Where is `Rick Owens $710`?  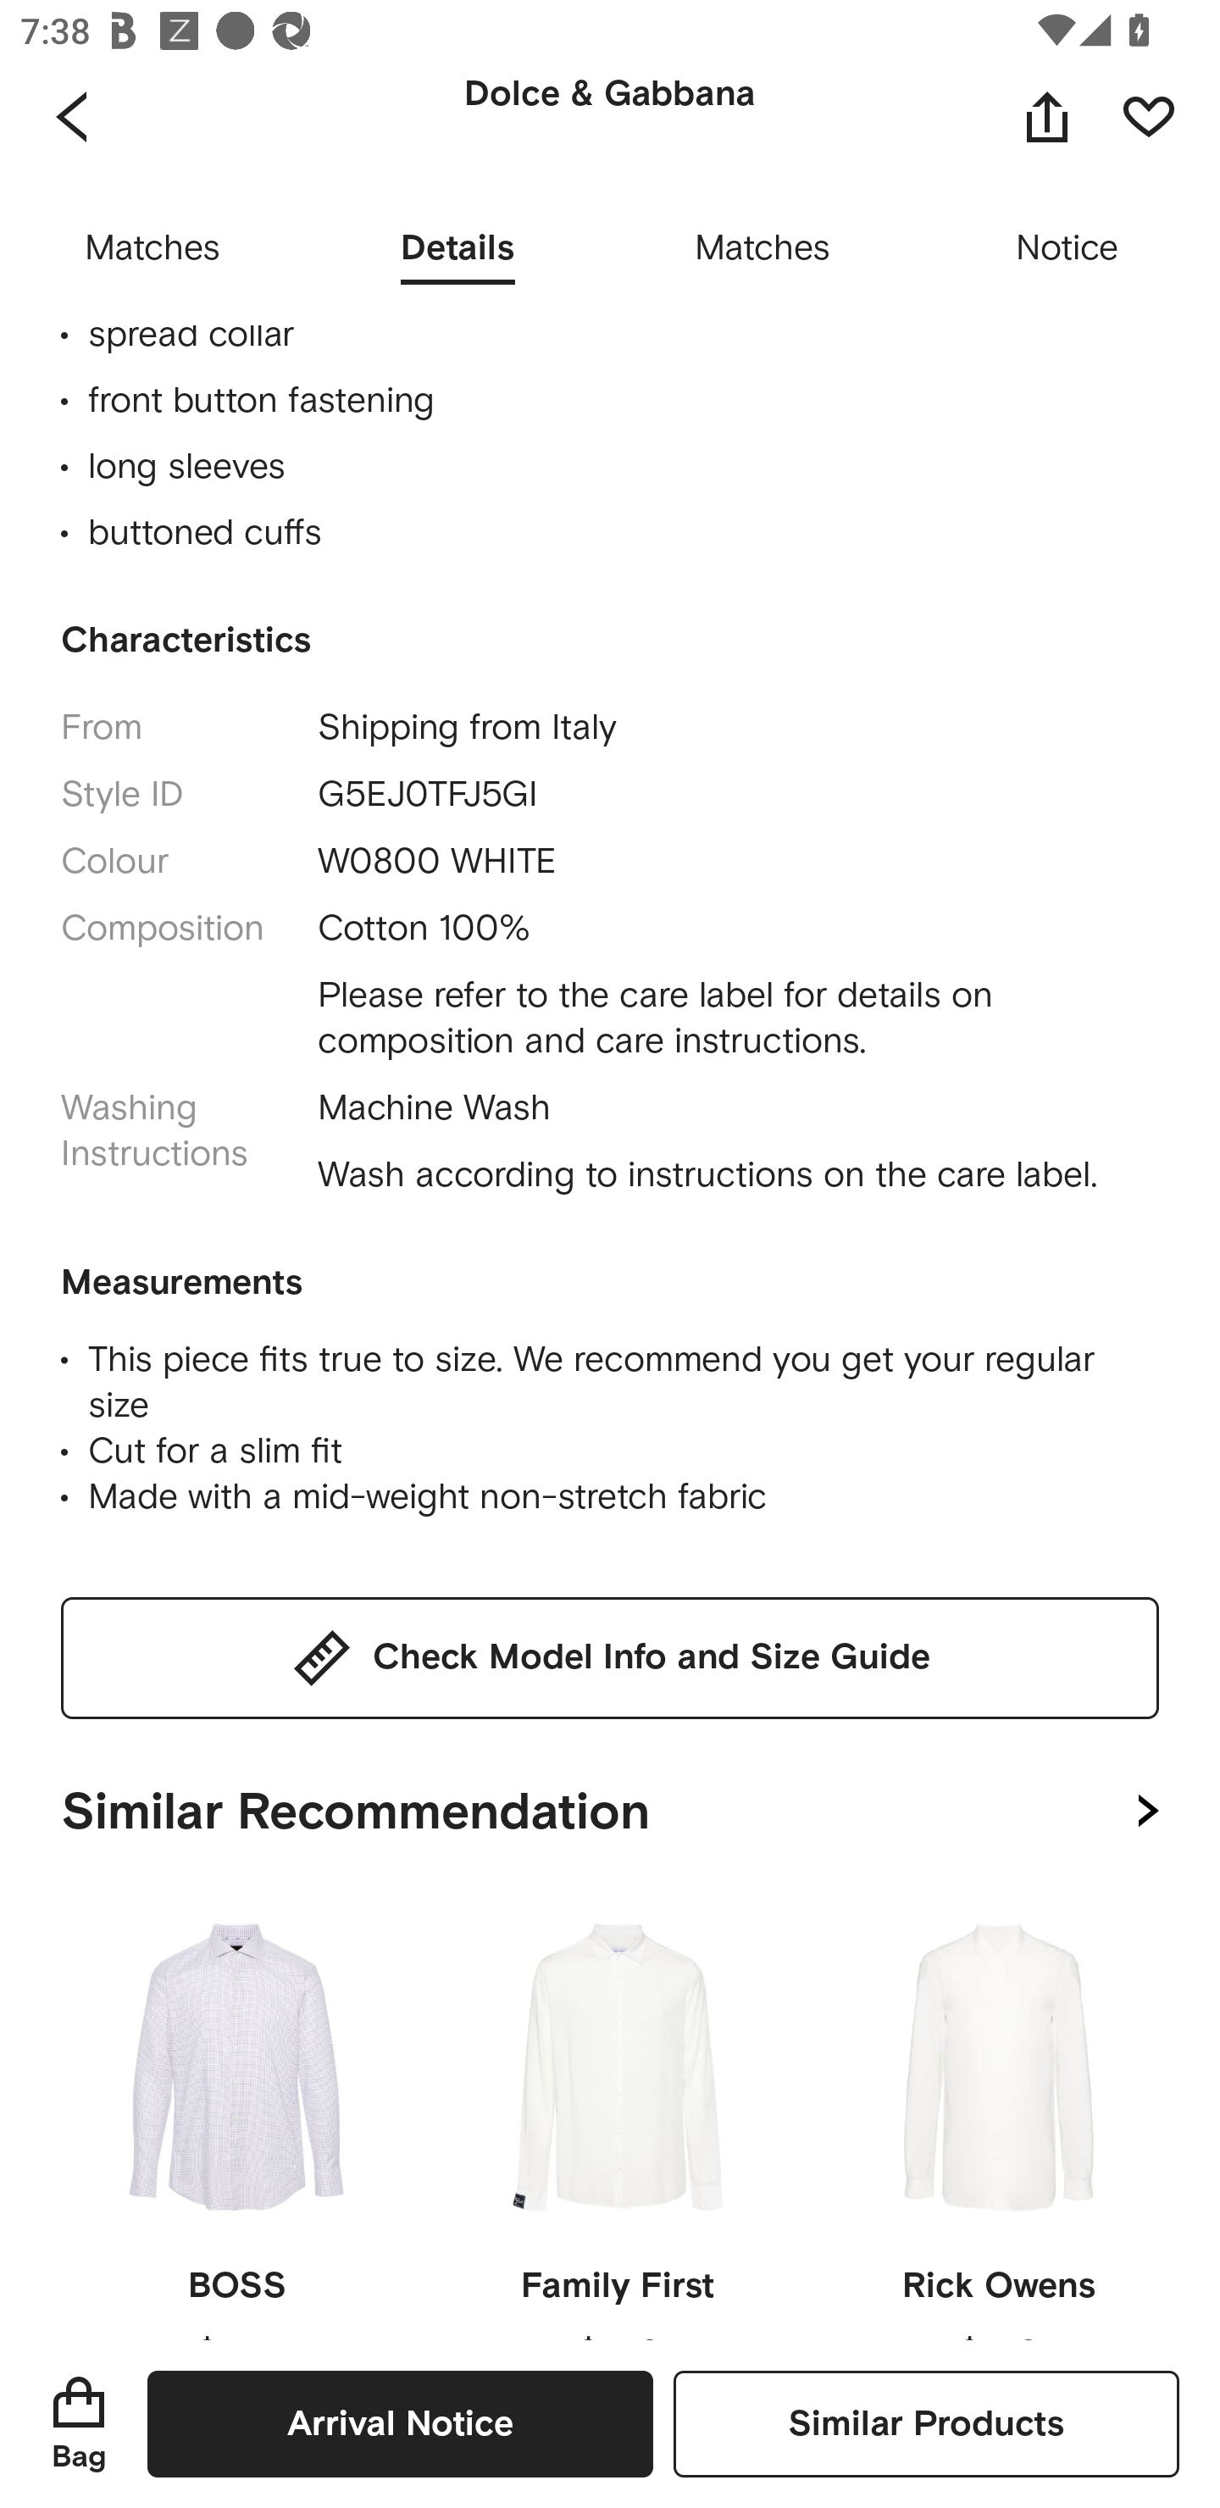 Rick Owens $710 is located at coordinates (998, 2115).